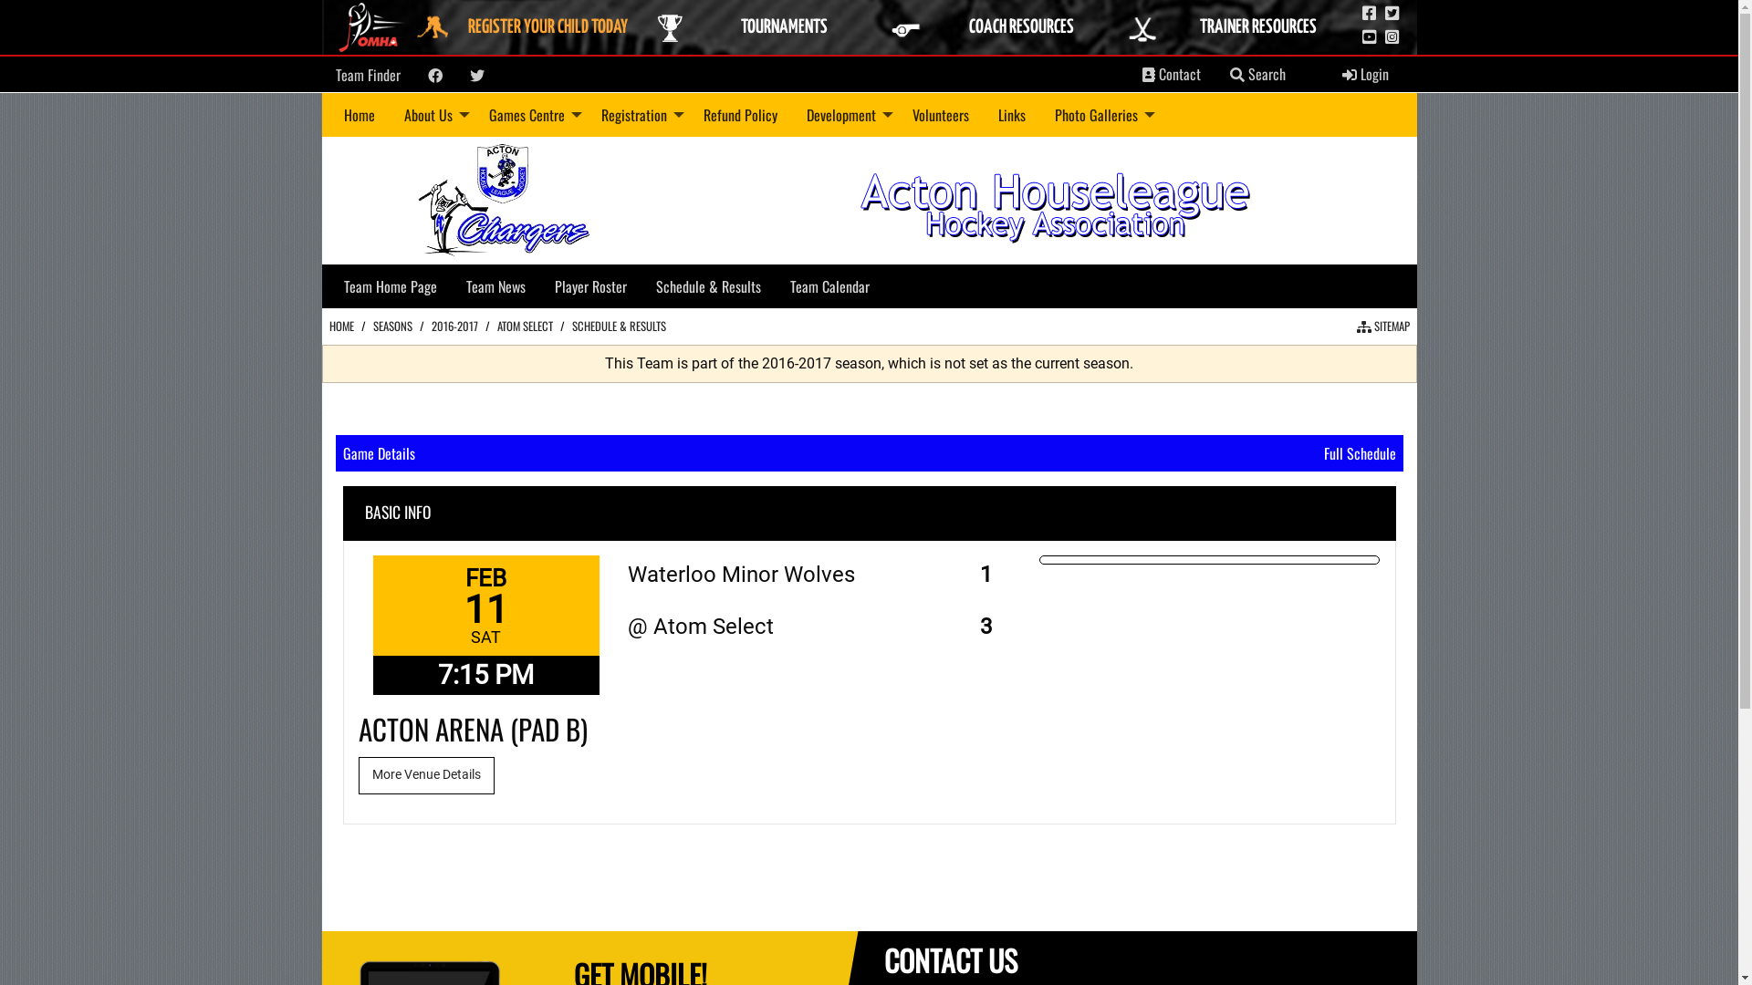 The height and width of the screenshot is (985, 1752). What do you see at coordinates (739, 115) in the screenshot?
I see `Refund Policy` at bounding box center [739, 115].